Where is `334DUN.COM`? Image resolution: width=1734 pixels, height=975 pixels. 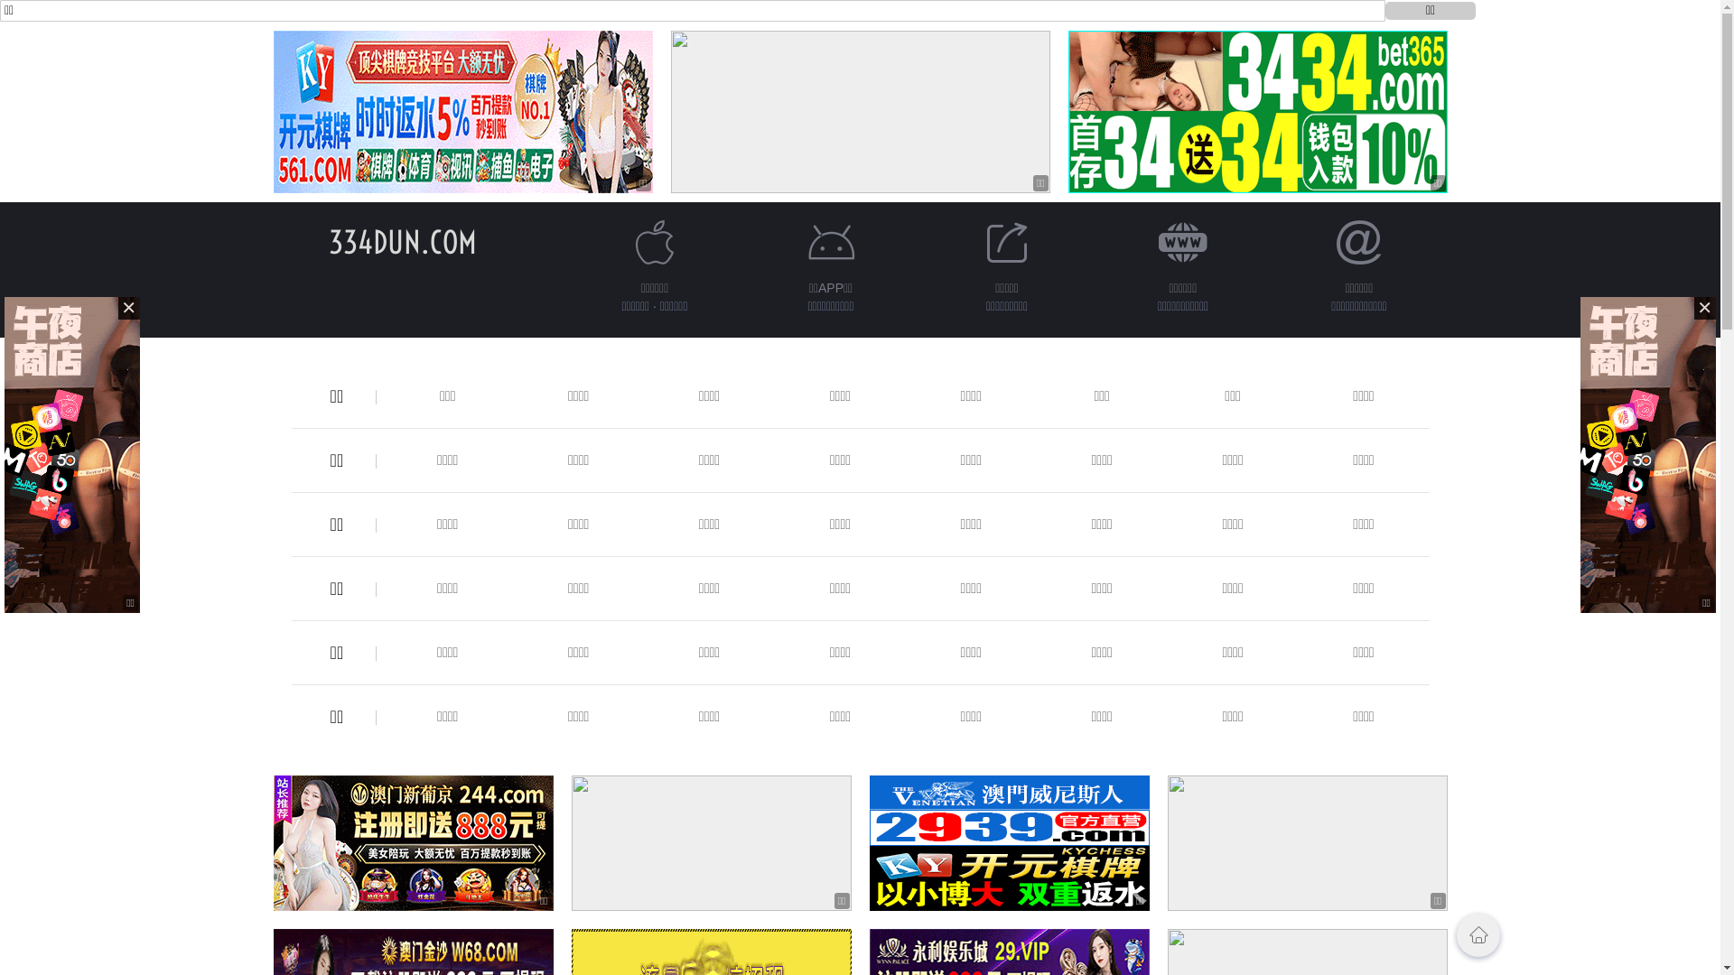 334DUN.COM is located at coordinates (403, 242).